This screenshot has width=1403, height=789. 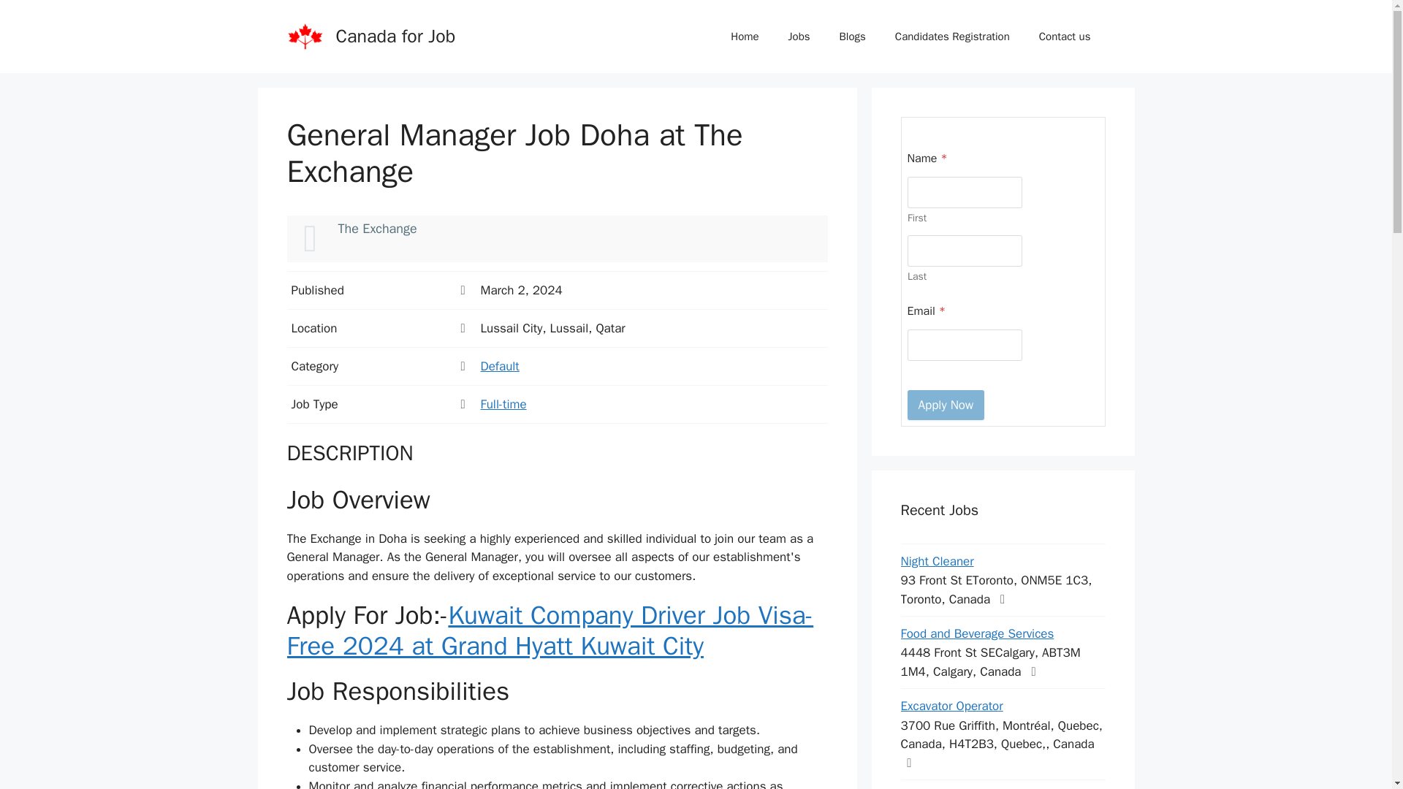 I want to click on Jobs, so click(x=799, y=37).